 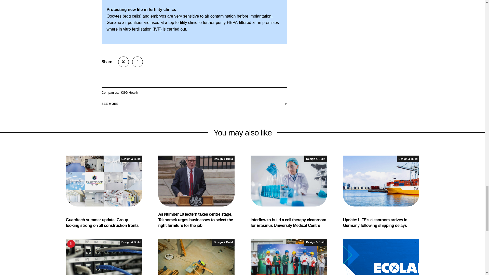 I want to click on Follow Cleanroom Technology on LinkedIn, so click(x=137, y=62).